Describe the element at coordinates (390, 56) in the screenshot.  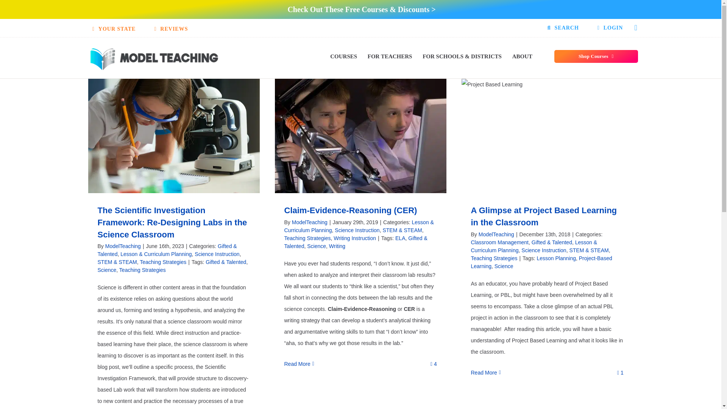
I see `FOR TEACHERS` at that location.